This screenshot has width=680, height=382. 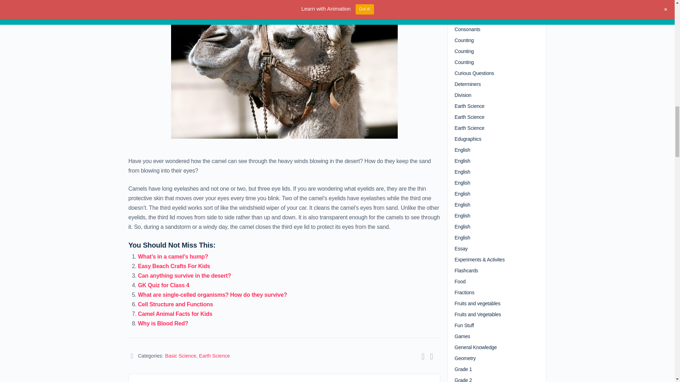 What do you see at coordinates (174, 266) in the screenshot?
I see `Easy Beach Crafts For Kids` at bounding box center [174, 266].